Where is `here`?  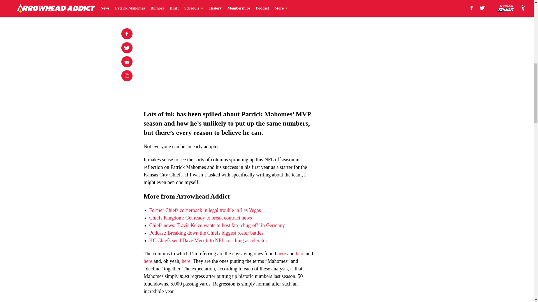 here is located at coordinates (148, 261).